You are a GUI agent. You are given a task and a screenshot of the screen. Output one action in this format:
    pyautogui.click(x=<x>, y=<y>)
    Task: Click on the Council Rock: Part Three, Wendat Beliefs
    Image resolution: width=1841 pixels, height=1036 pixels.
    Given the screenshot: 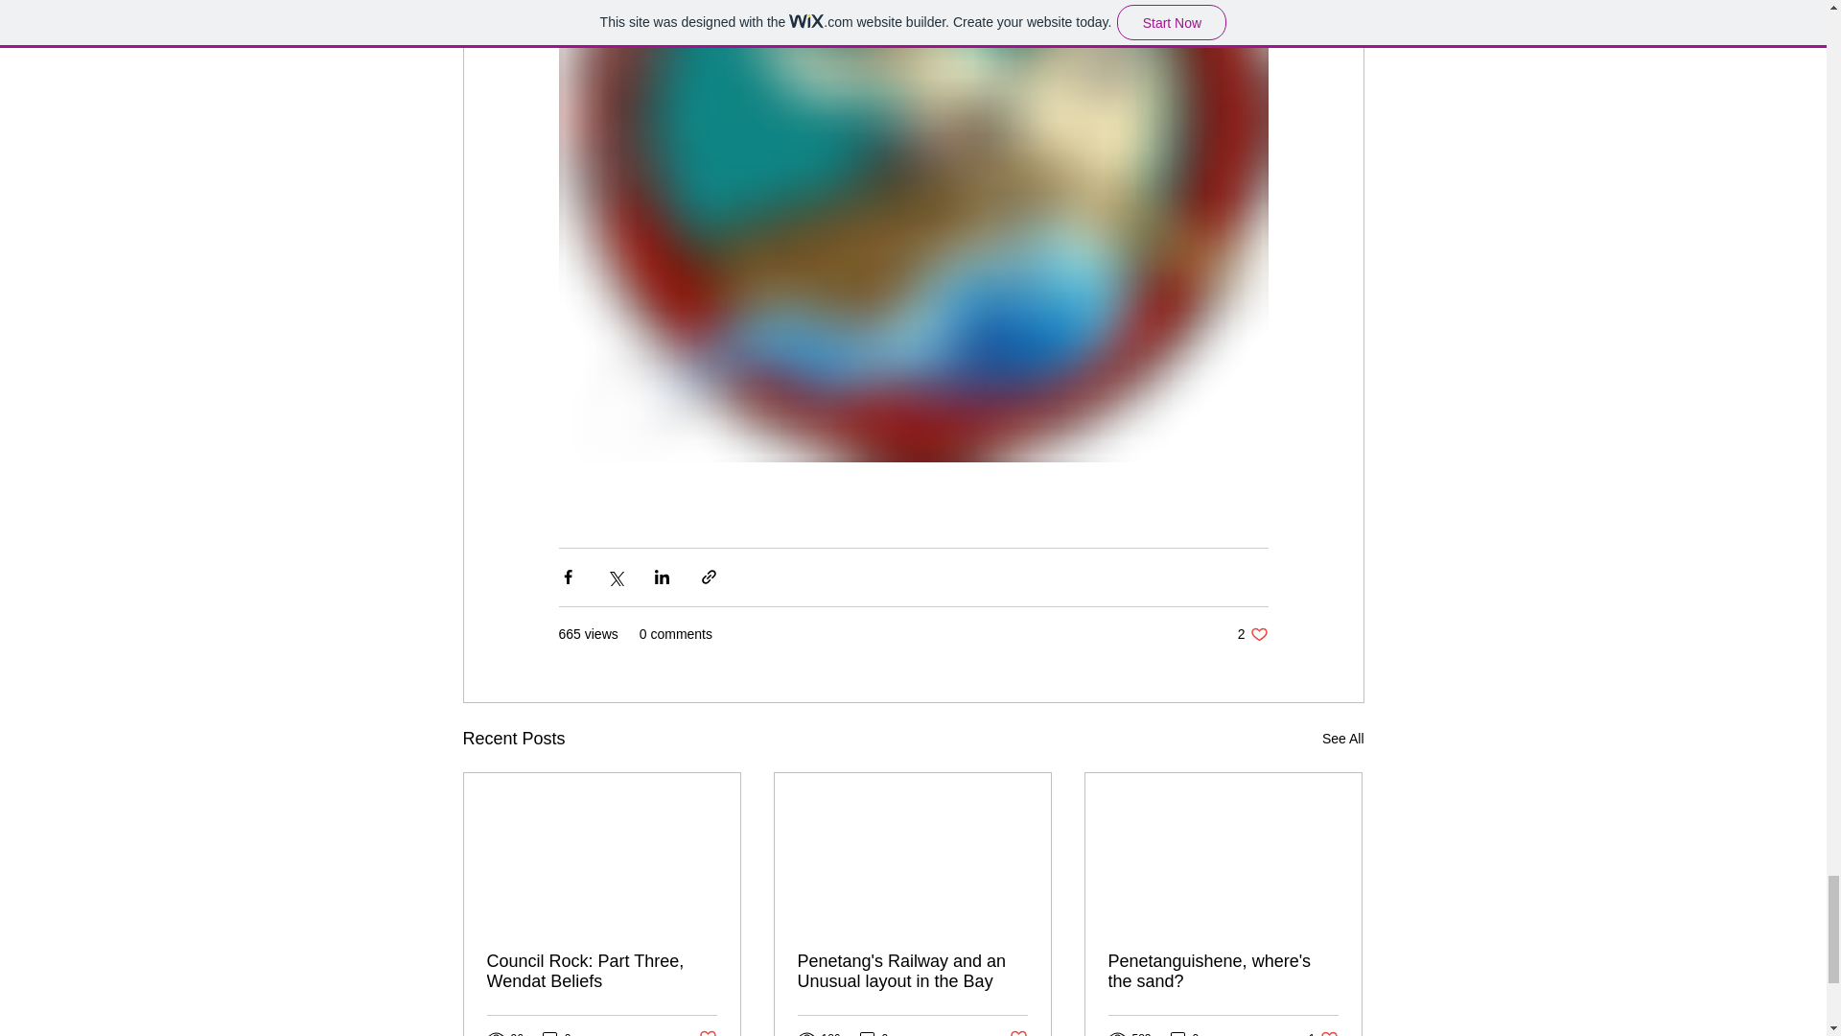 What is the action you would take?
    pyautogui.click(x=1342, y=739)
    